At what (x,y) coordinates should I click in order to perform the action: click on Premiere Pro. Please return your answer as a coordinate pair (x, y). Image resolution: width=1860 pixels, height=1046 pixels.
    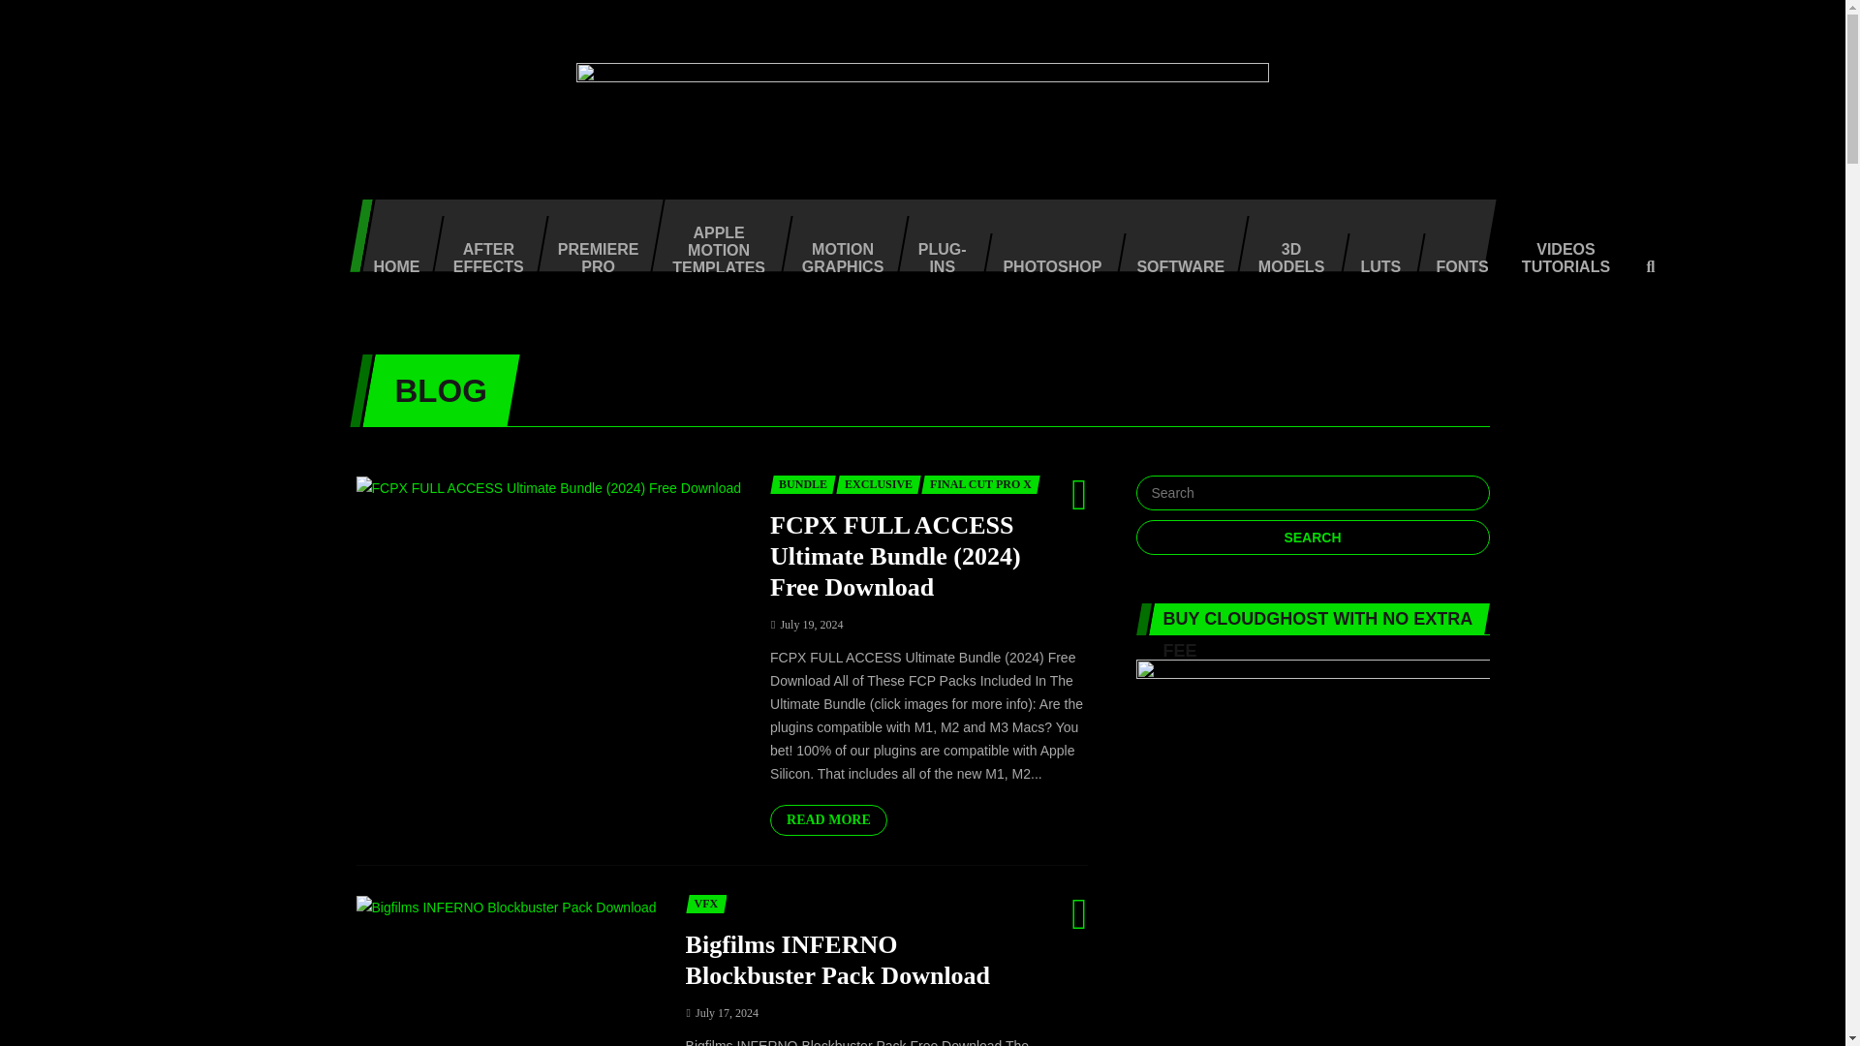
    Looking at the image, I should click on (593, 252).